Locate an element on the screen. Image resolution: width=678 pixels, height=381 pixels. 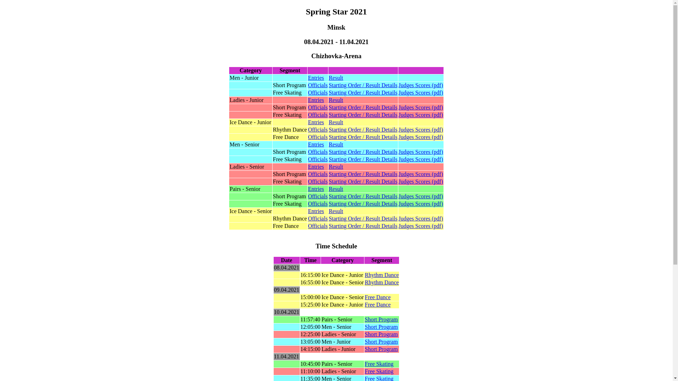
Entries is located at coordinates (316, 211).